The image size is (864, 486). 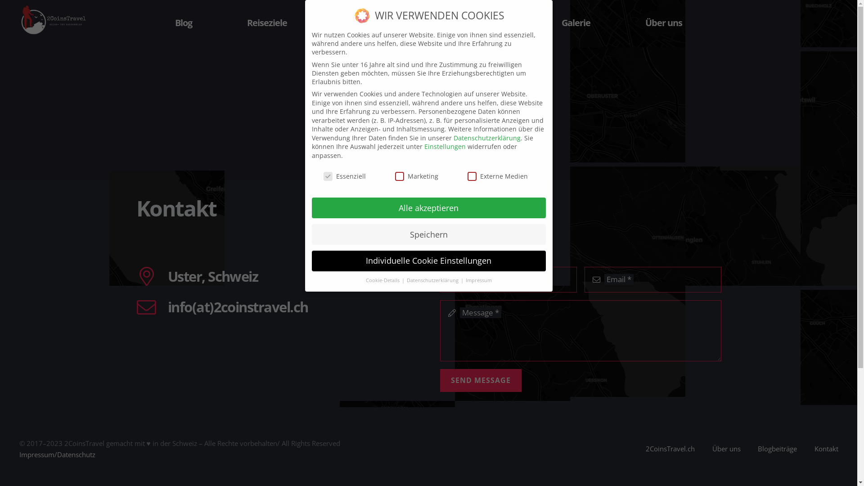 I want to click on Cookie-Details, so click(x=383, y=280).